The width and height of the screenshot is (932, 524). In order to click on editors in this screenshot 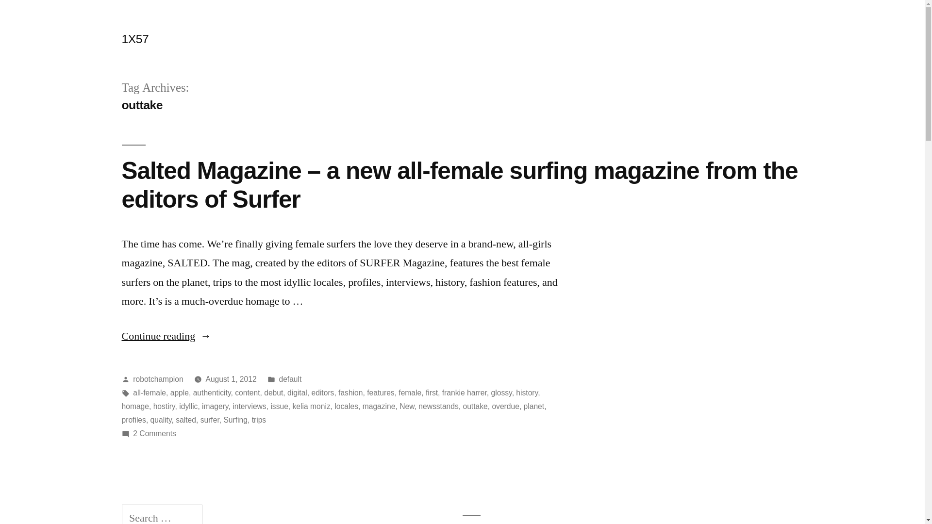, I will do `click(323, 393)`.